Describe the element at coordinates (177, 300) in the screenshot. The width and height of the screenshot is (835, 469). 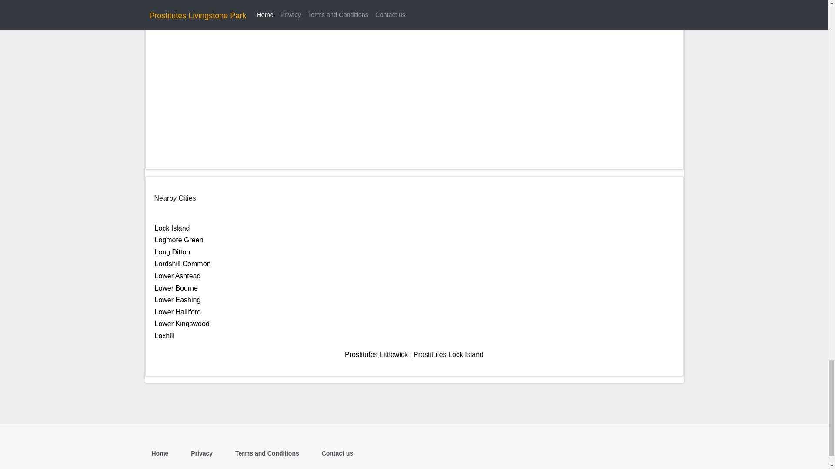
I see `Lower Eashing` at that location.